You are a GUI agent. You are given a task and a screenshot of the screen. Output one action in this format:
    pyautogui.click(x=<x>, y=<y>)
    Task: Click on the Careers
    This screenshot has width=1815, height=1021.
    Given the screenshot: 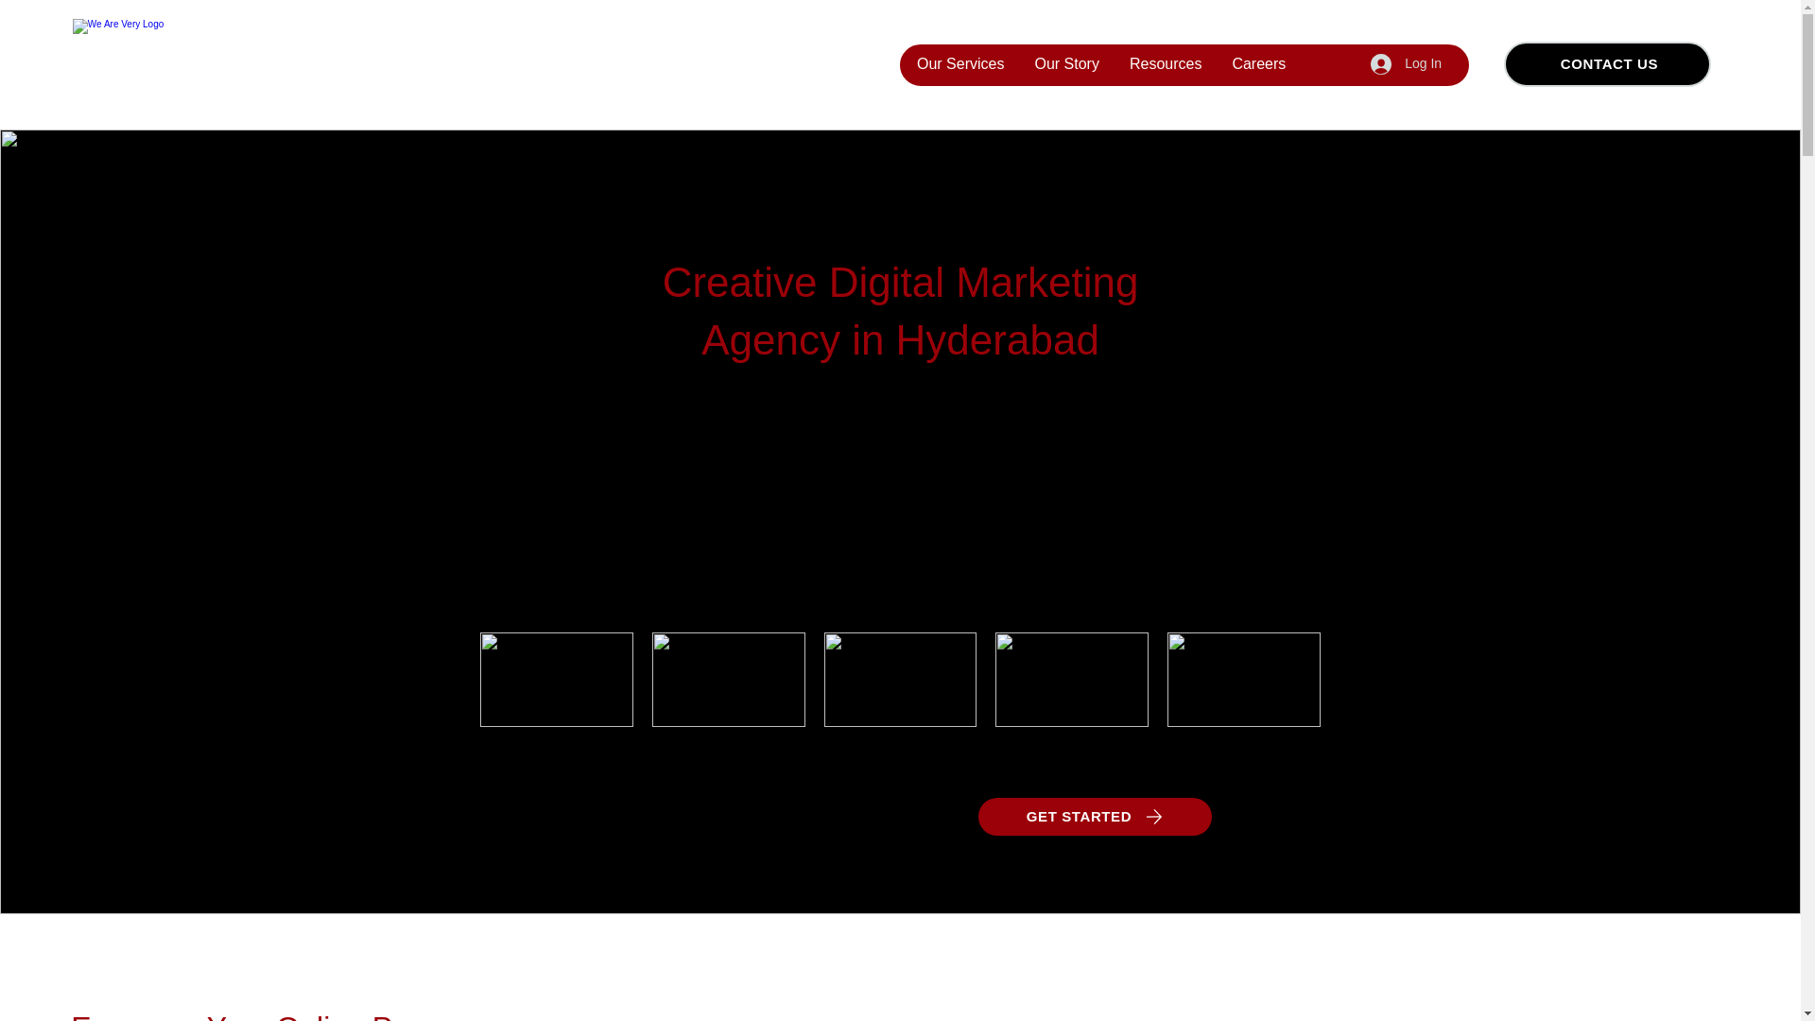 What is the action you would take?
    pyautogui.click(x=1258, y=64)
    